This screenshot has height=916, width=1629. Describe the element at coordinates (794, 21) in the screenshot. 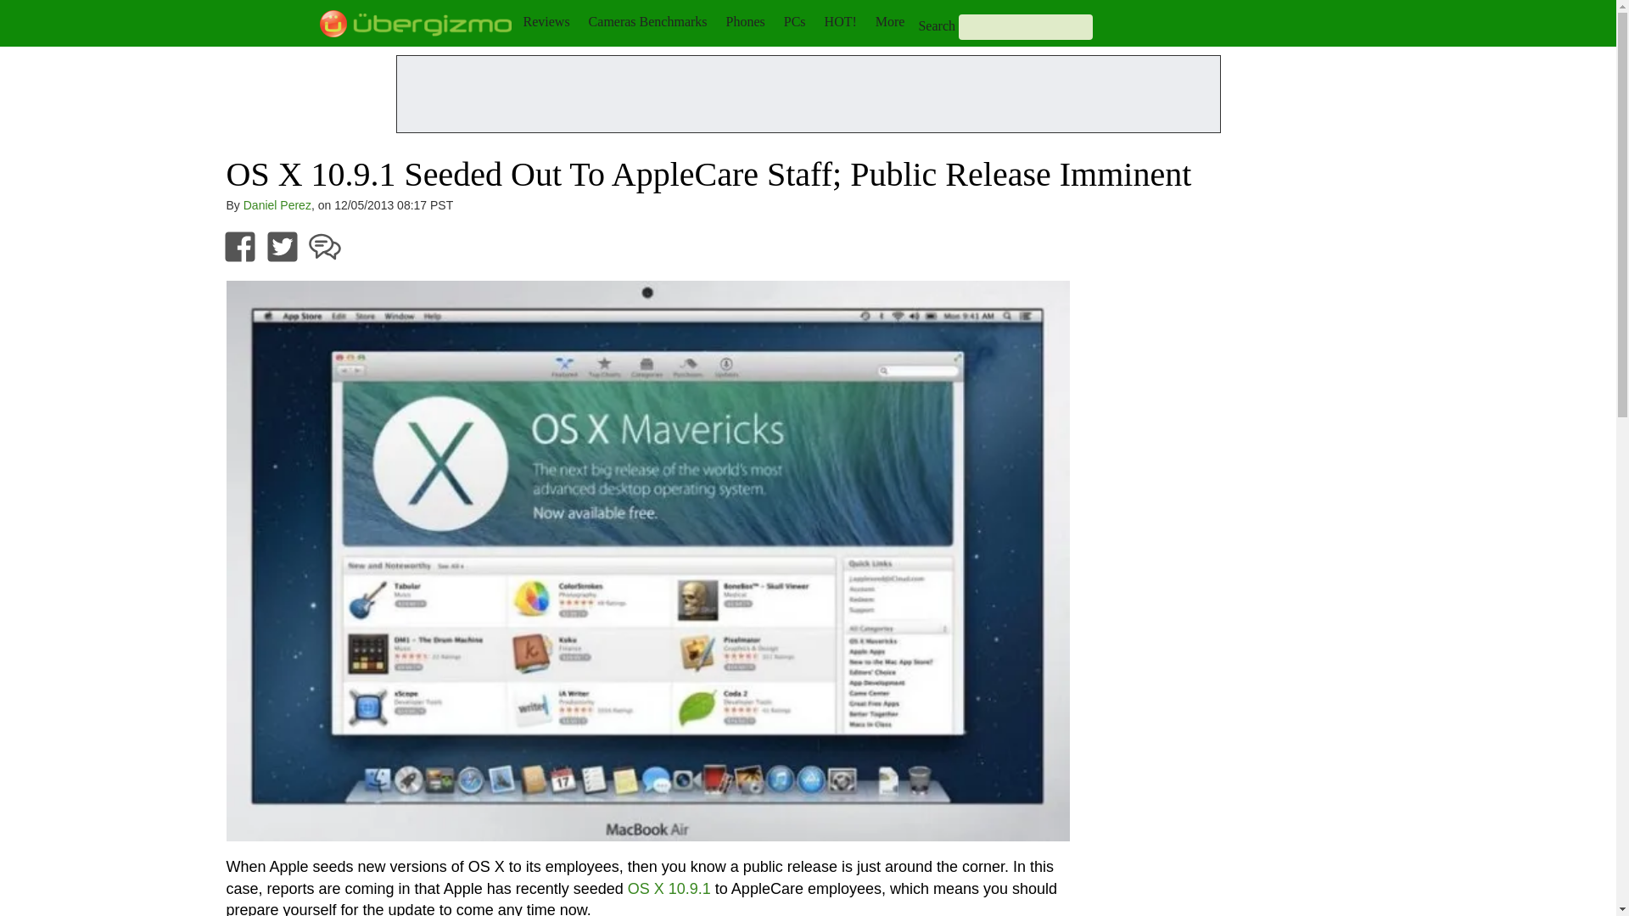

I see `PCs` at that location.